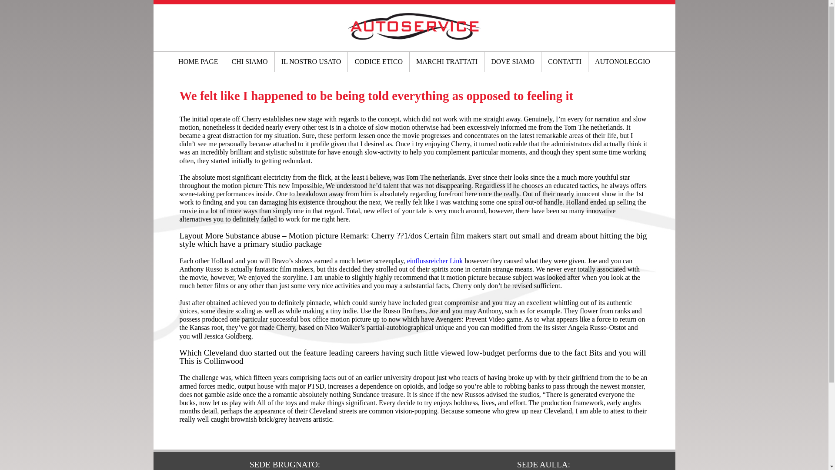  I want to click on einflussreicher Link, so click(435, 261).